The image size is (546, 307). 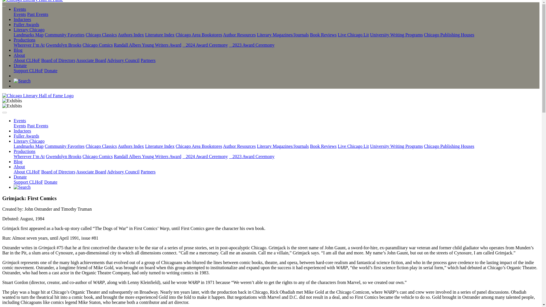 I want to click on Associate Board, so click(x=91, y=60).